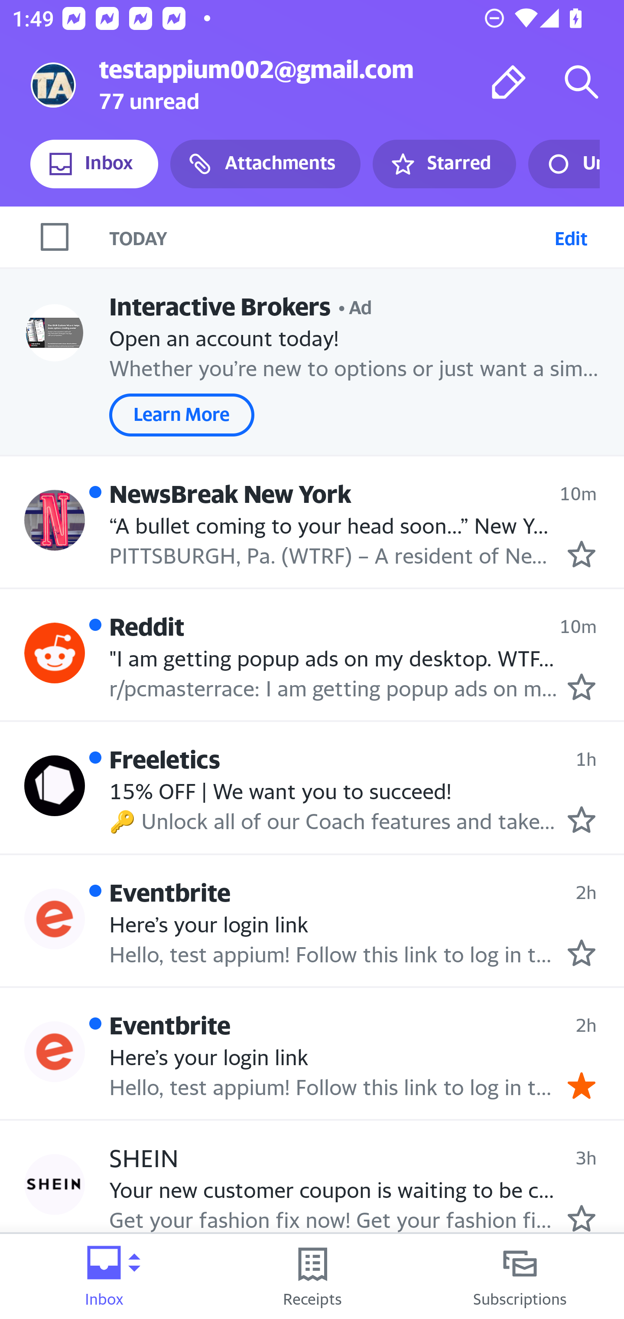 The width and height of the screenshot is (624, 1319). Describe the element at coordinates (312, 1276) in the screenshot. I see `Receipts` at that location.